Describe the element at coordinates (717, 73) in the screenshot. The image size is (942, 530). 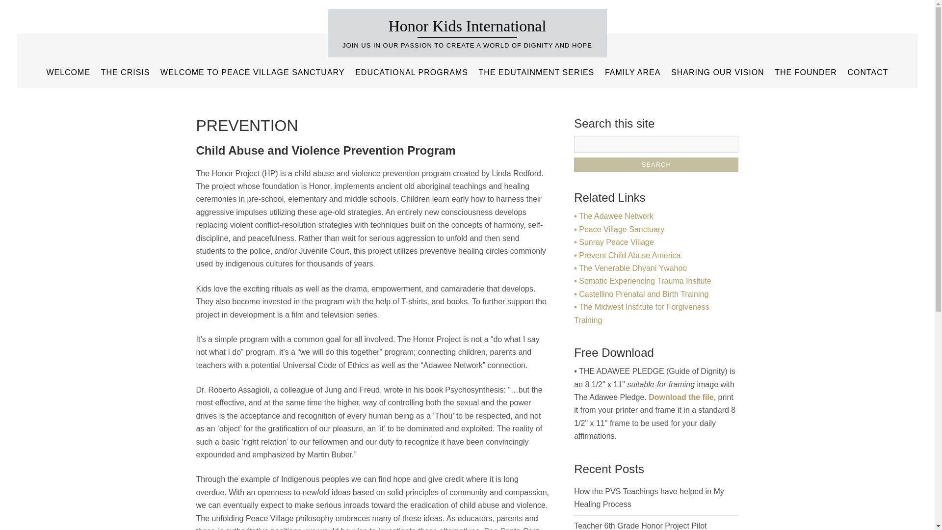
I see `SHARING OUR VISION` at that location.